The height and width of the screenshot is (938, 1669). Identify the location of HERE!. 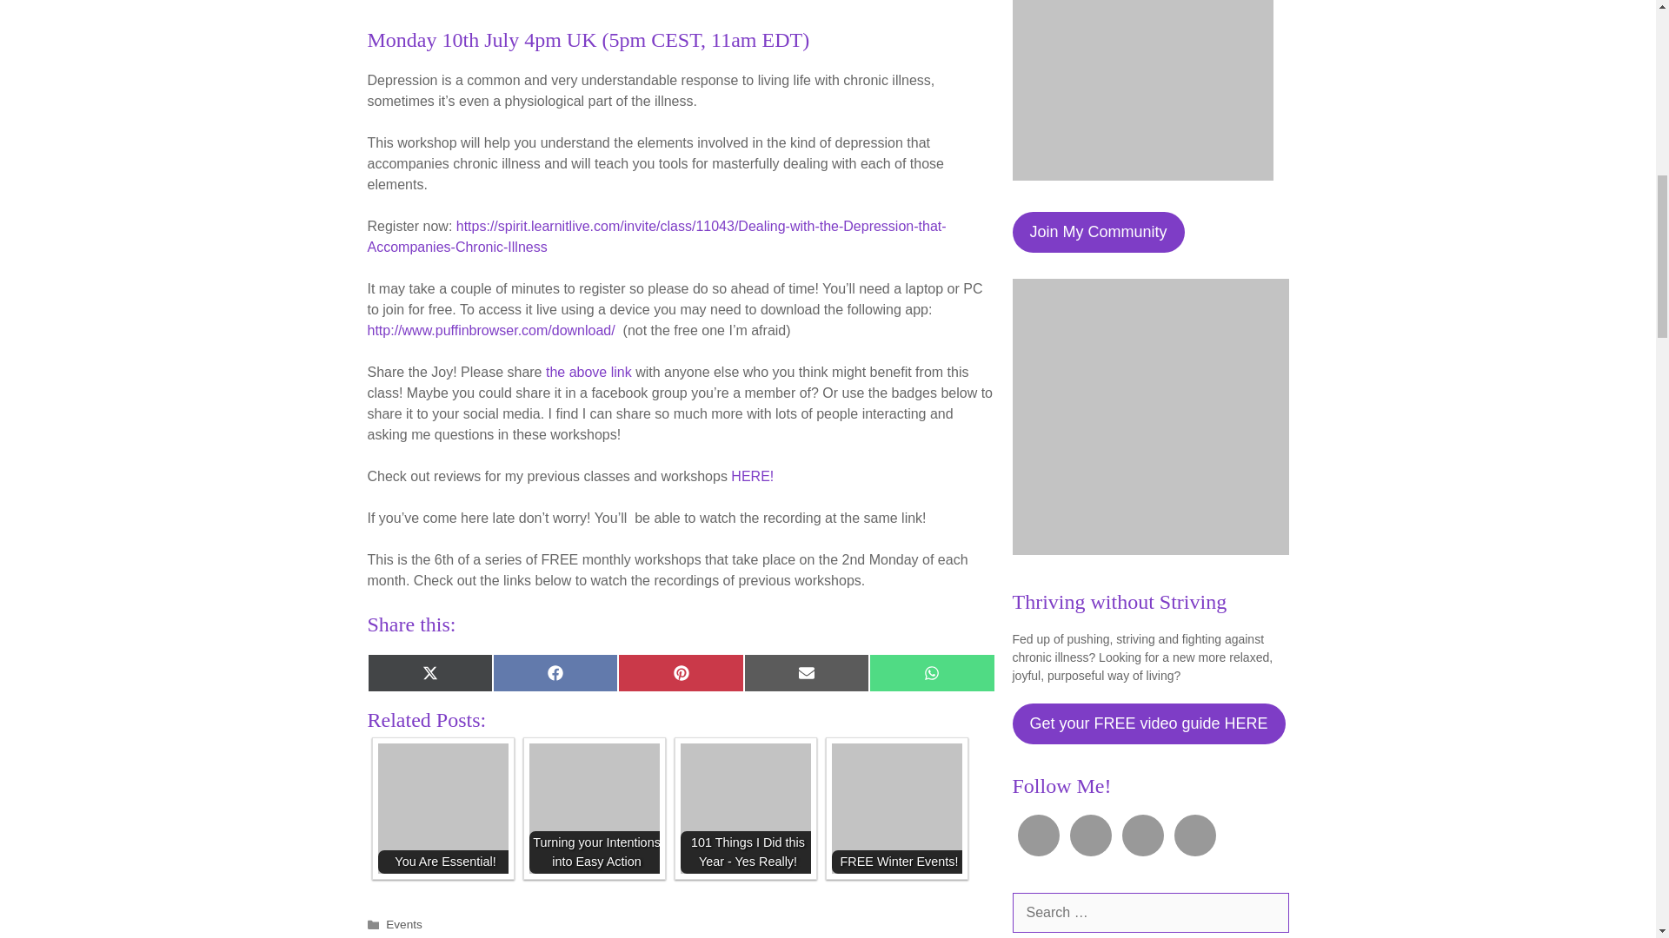
(752, 476).